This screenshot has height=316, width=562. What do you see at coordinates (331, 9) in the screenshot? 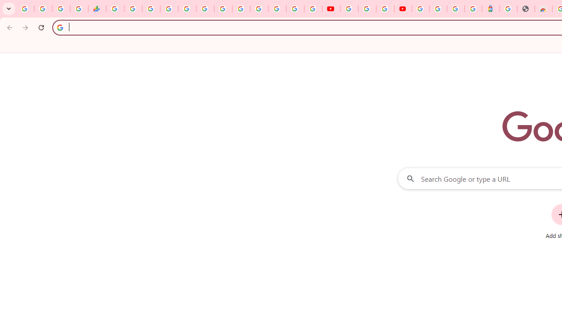
I see `YouTube` at bounding box center [331, 9].